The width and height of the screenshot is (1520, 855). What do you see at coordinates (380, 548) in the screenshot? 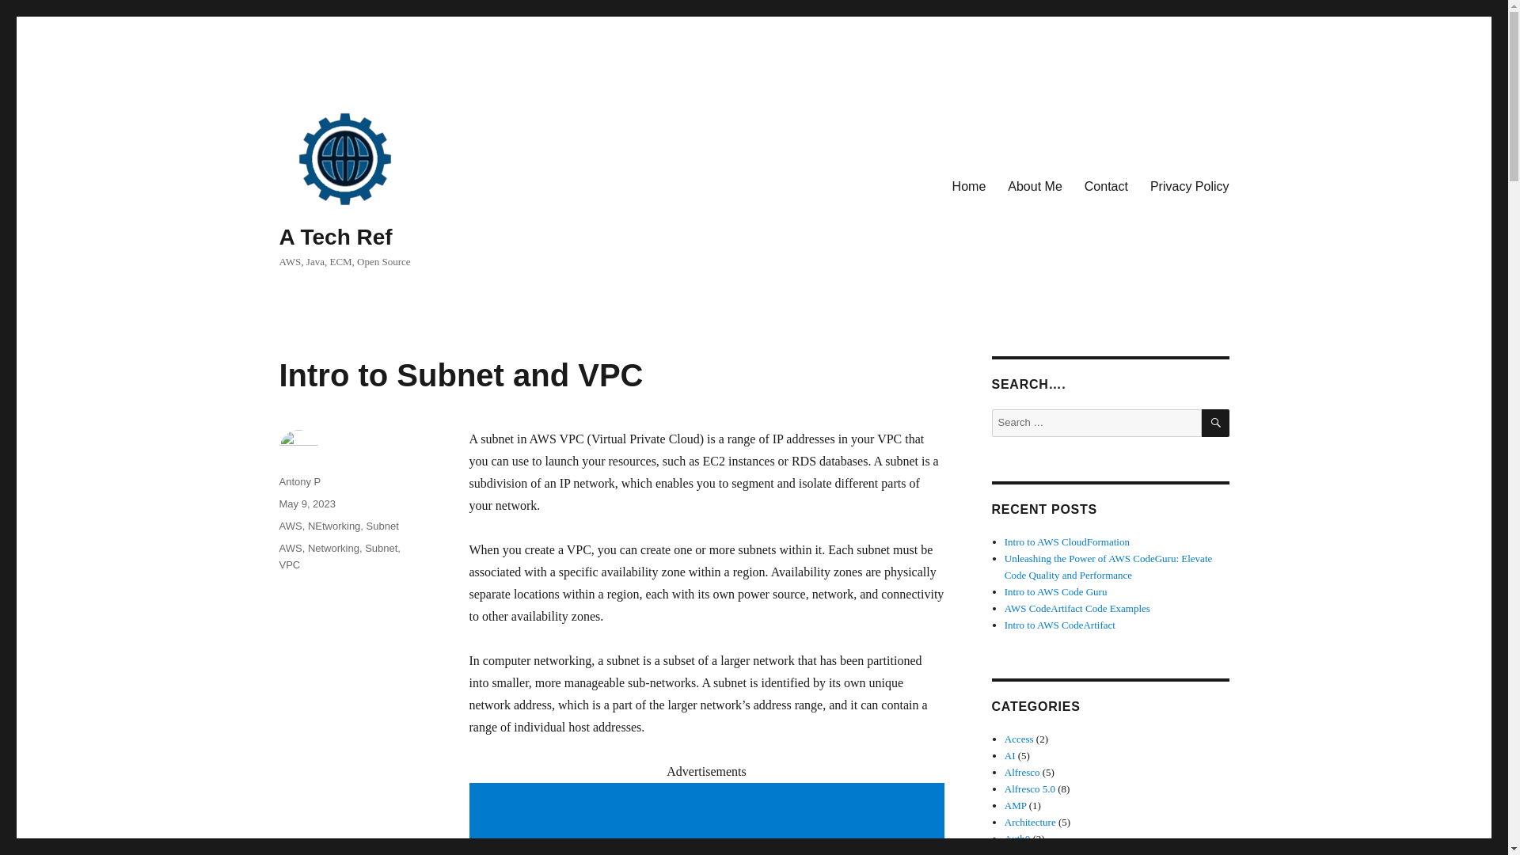
I see `Subnet` at bounding box center [380, 548].